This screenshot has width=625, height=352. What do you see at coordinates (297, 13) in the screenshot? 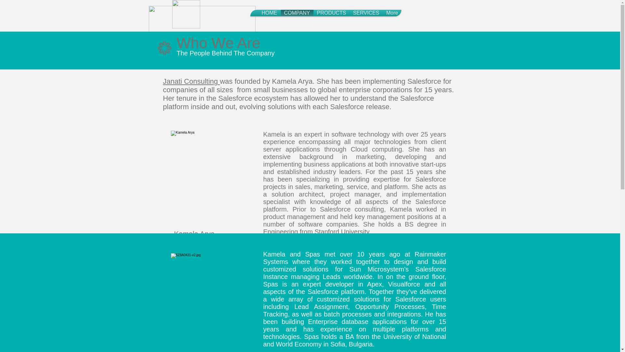
I see `COMPANY` at bounding box center [297, 13].